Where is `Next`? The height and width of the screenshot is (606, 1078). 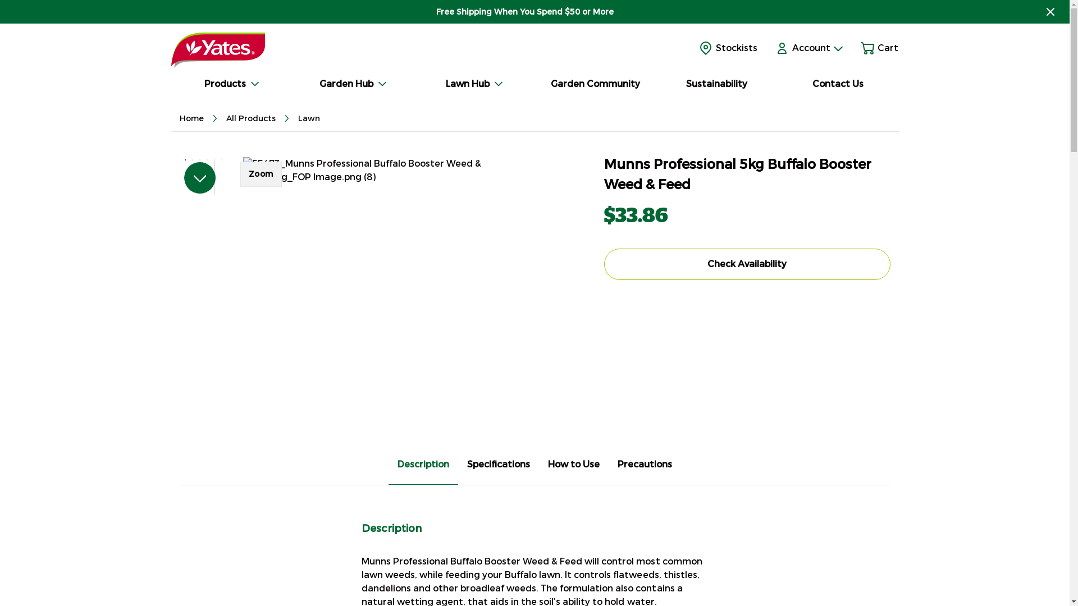
Next is located at coordinates (200, 178).